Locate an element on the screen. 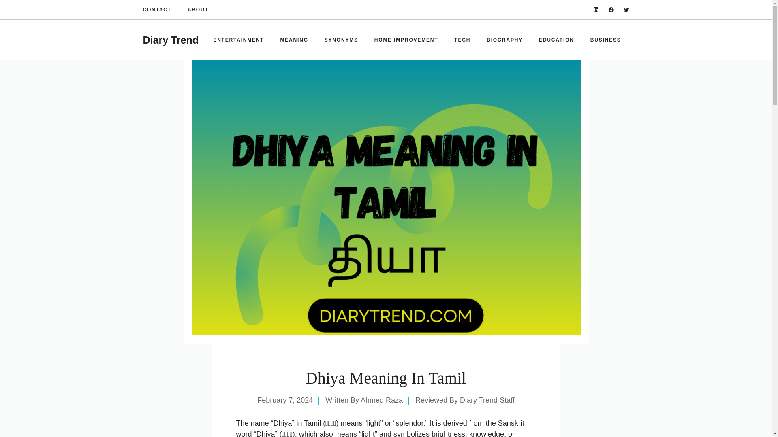 Image resolution: width=778 pixels, height=437 pixels. BIOGRAPHY is located at coordinates (504, 40).